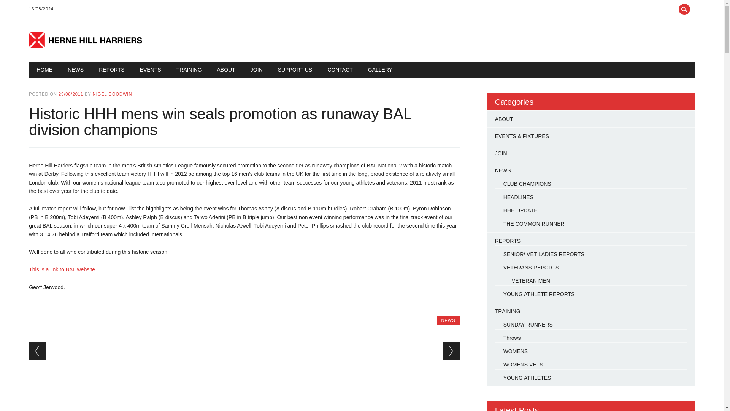  Describe the element at coordinates (71, 94) in the screenshot. I see `3:09 pm` at that location.